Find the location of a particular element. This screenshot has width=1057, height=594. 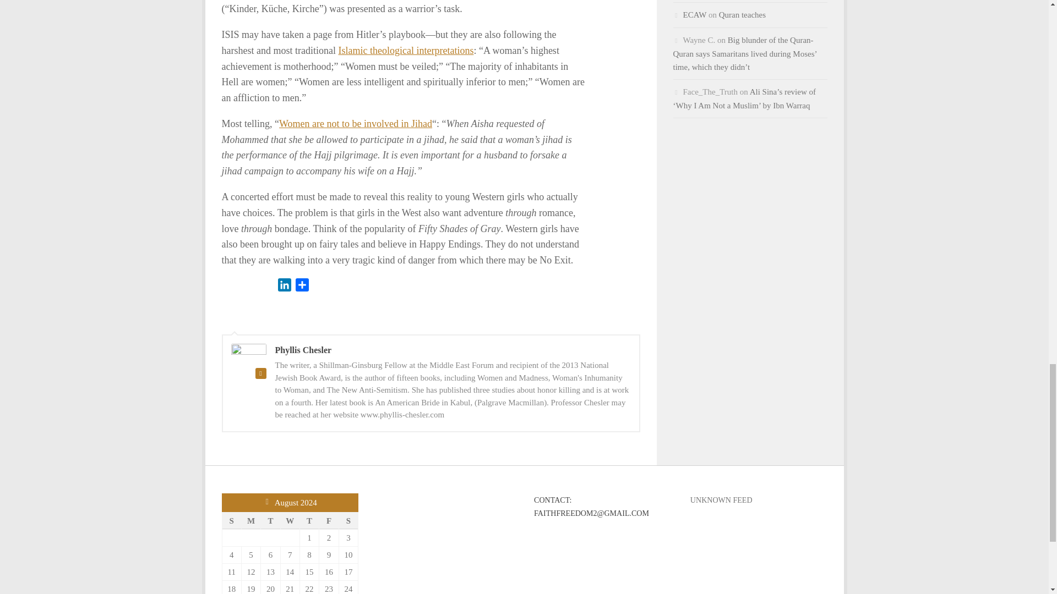

Monday is located at coordinates (250, 520).